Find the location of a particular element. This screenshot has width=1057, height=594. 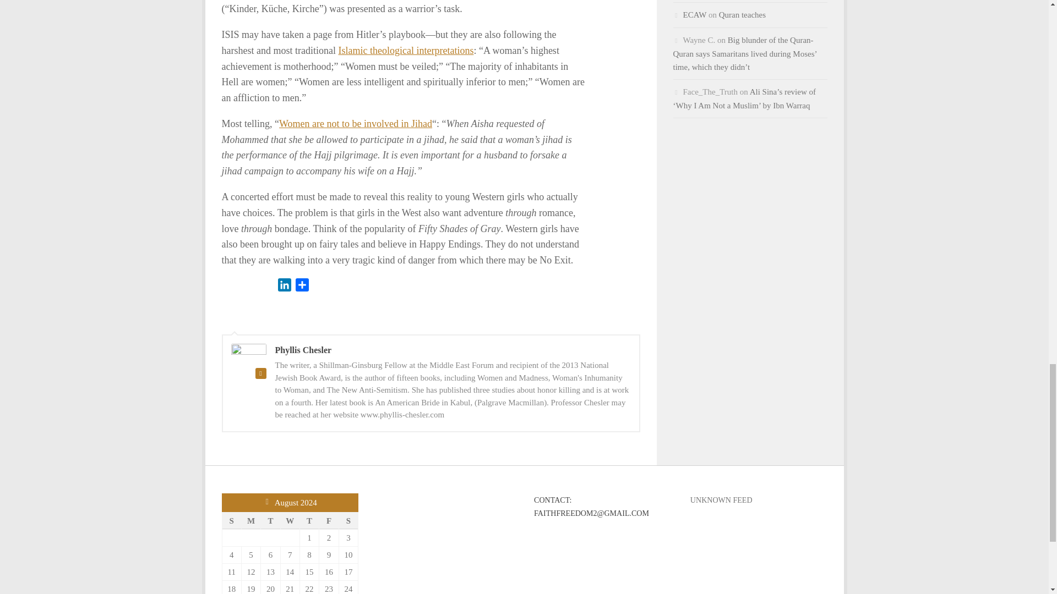

Monday is located at coordinates (250, 520).